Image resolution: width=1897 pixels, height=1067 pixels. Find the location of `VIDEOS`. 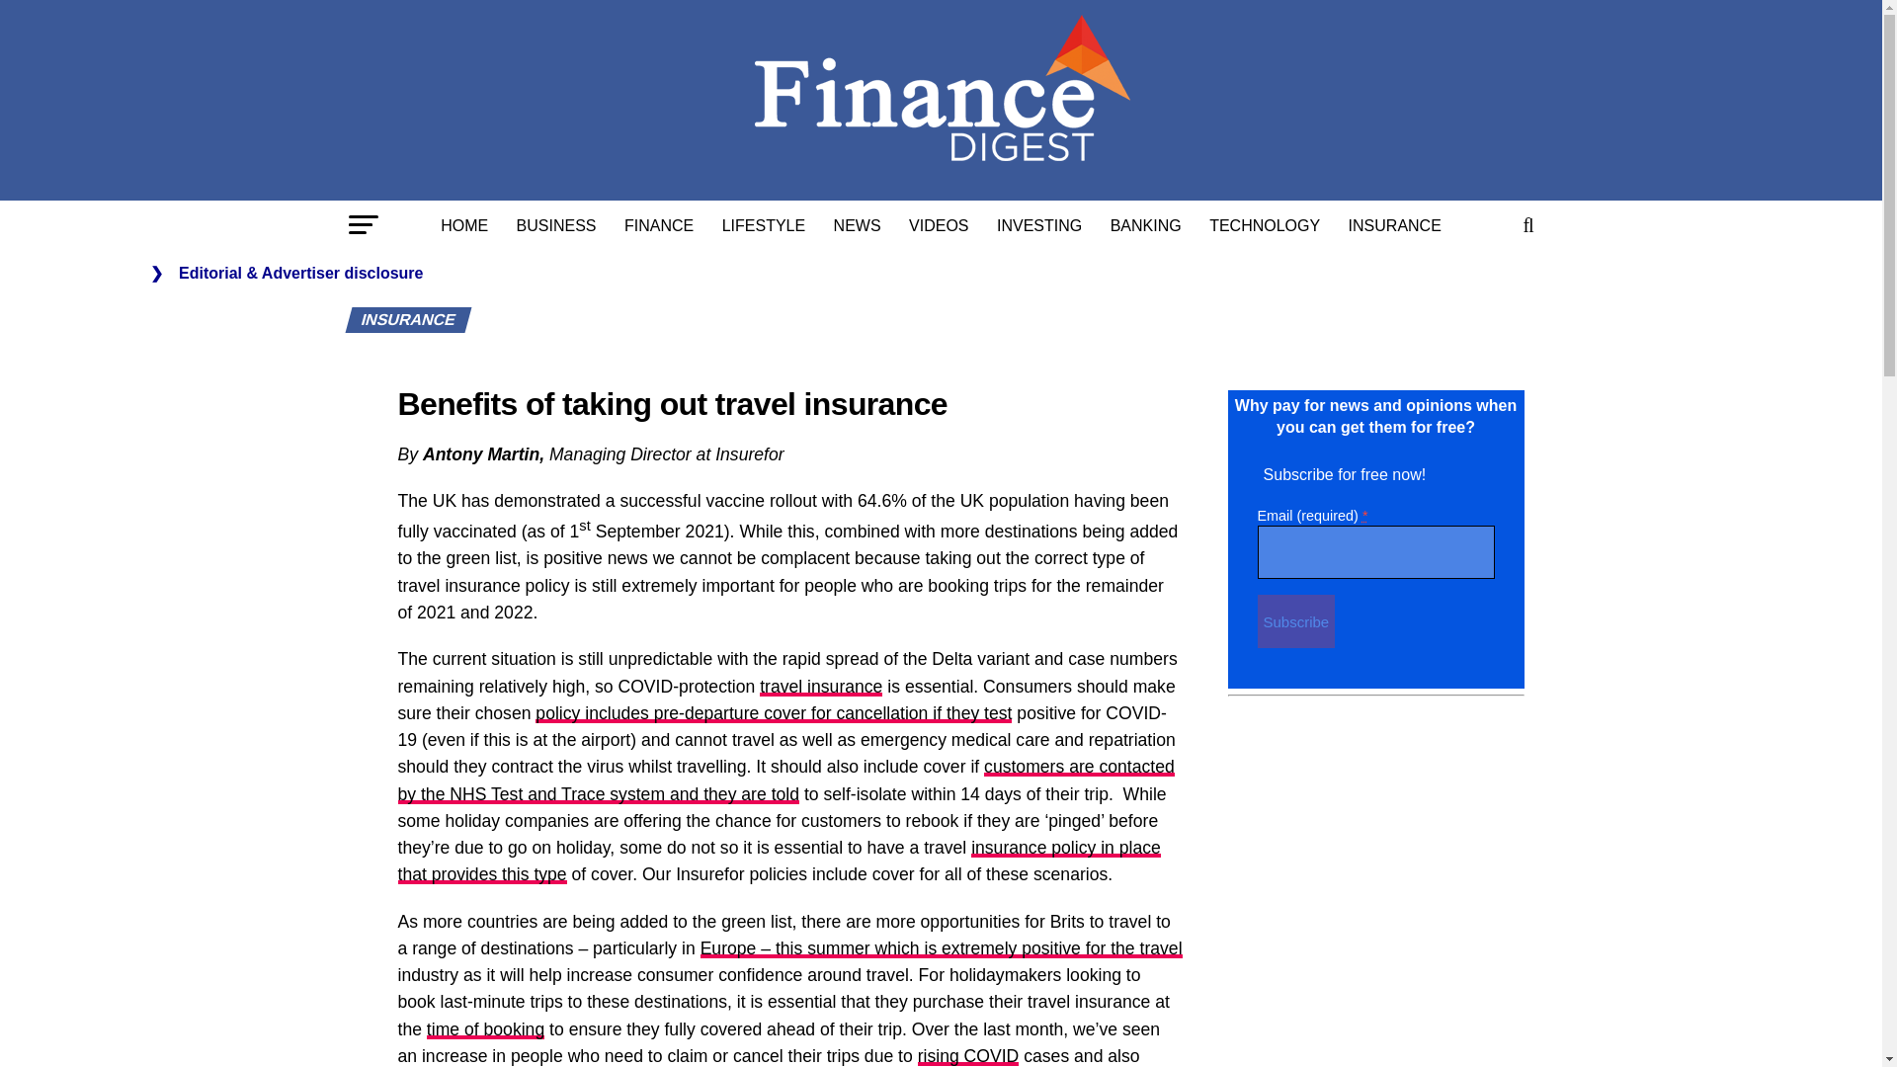

VIDEOS is located at coordinates (939, 225).